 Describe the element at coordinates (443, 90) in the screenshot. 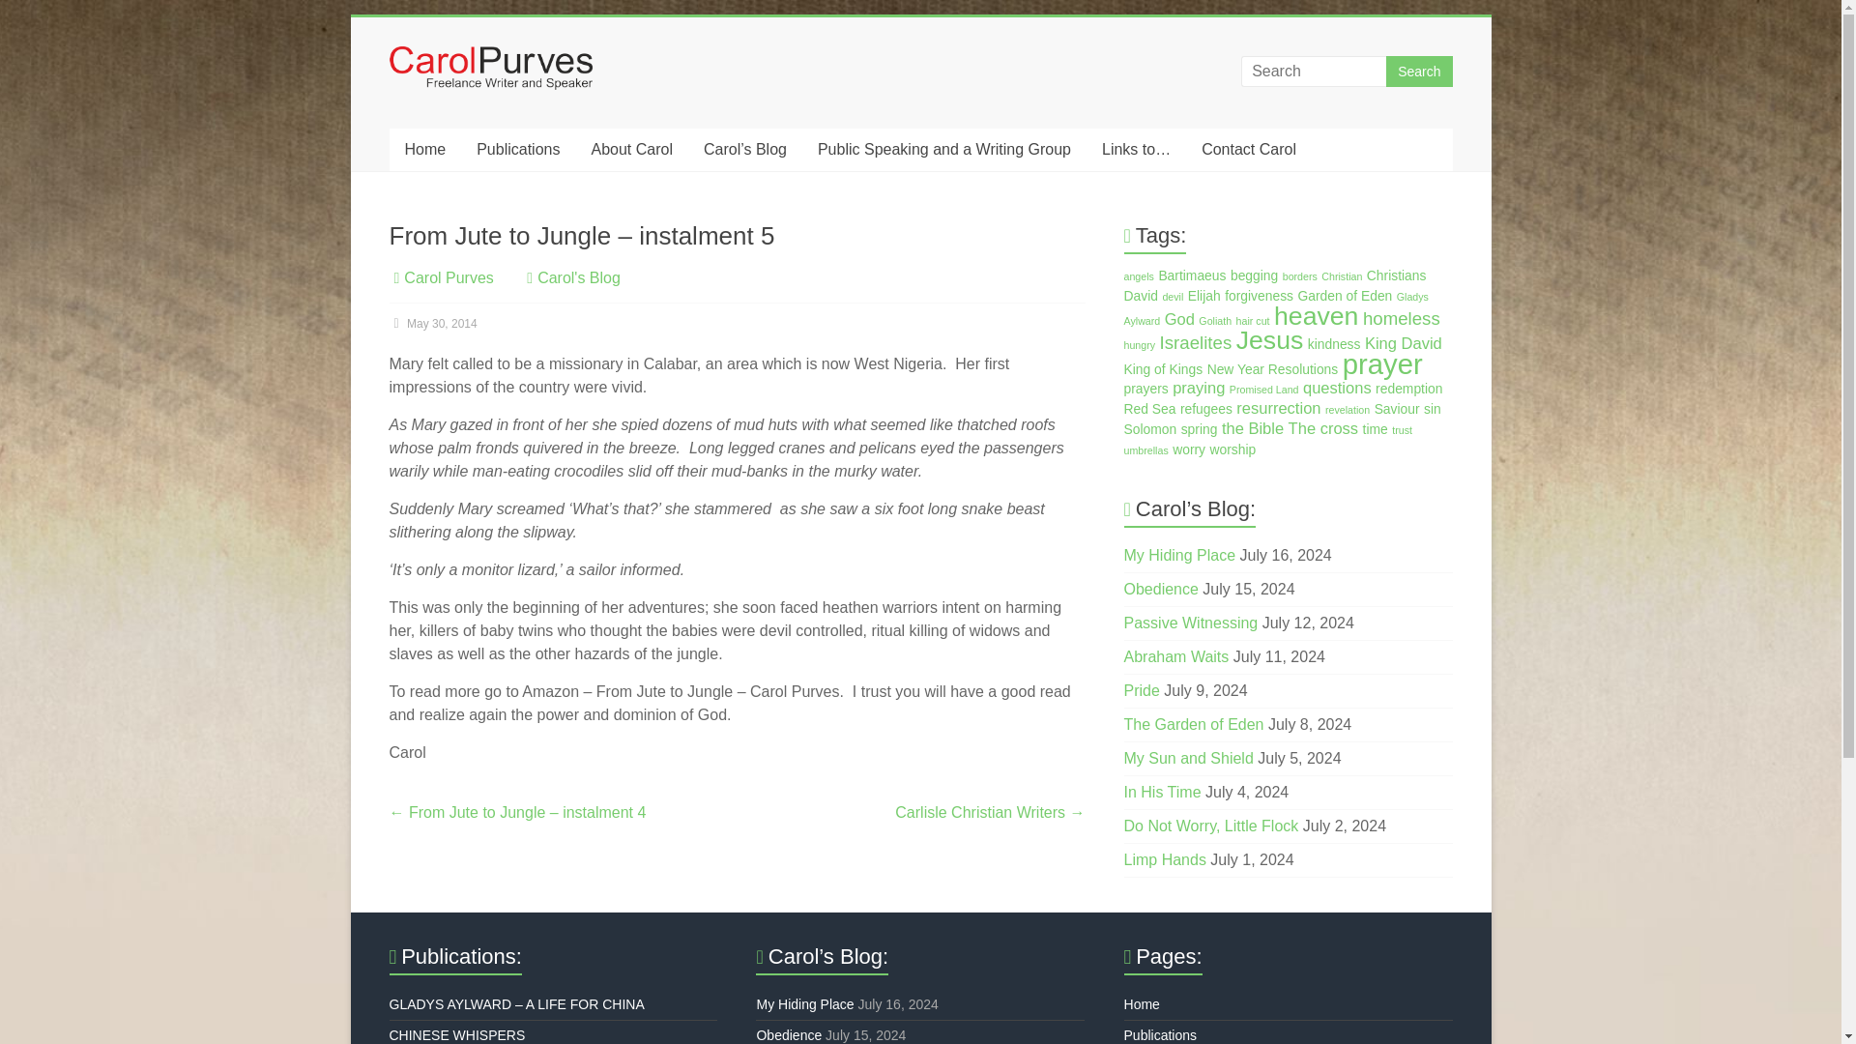

I see `Carol Purves` at that location.